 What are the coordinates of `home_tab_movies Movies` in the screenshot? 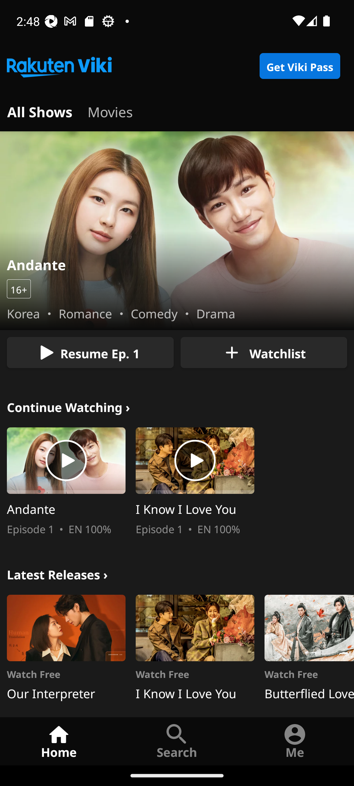 It's located at (110, 111).